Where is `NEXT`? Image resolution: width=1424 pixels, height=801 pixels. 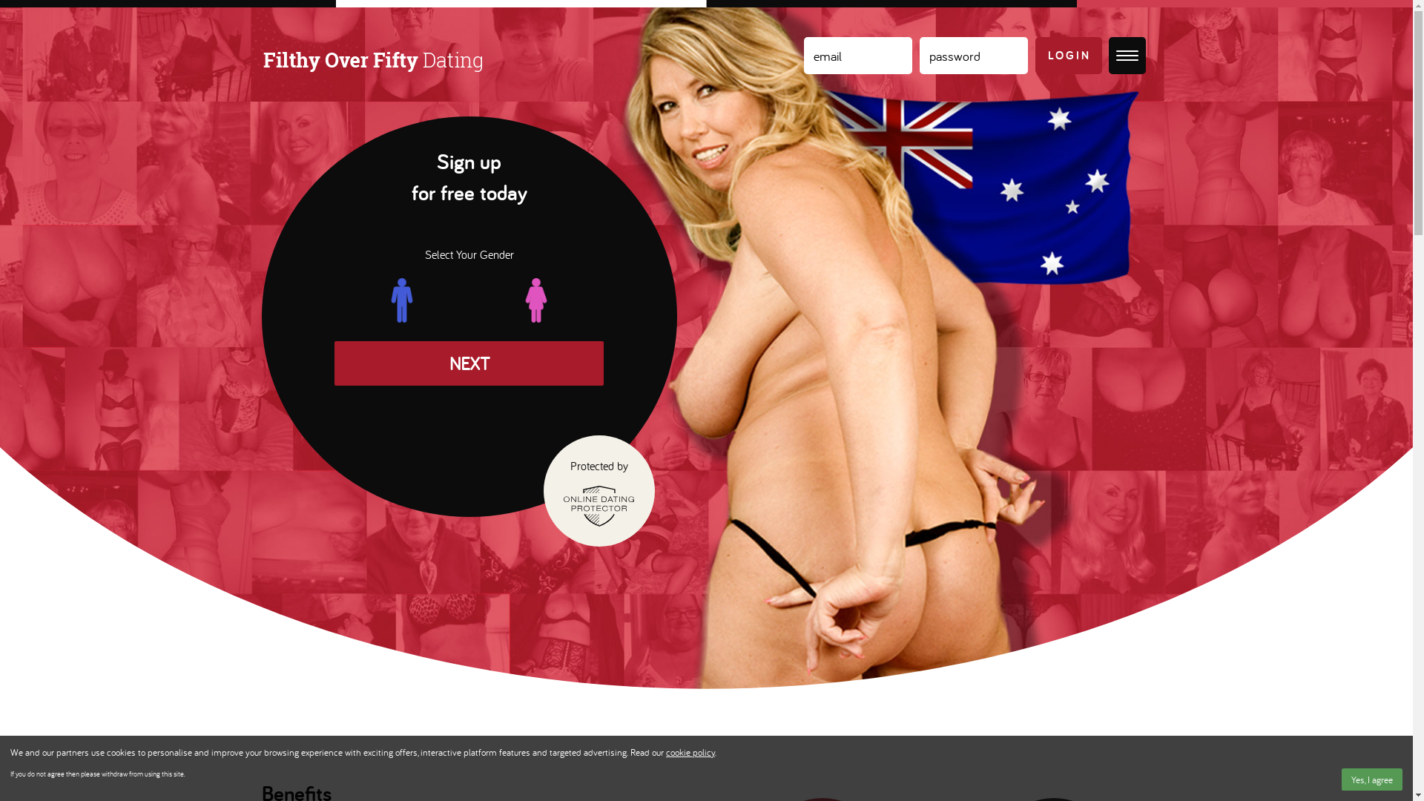
NEXT is located at coordinates (469, 363).